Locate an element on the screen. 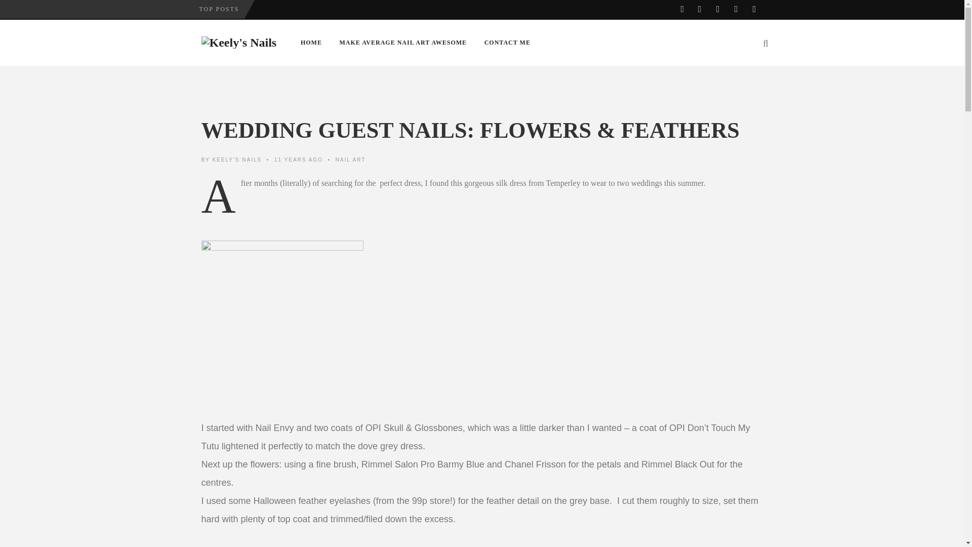 The width and height of the screenshot is (972, 547). CONTACT ME is located at coordinates (507, 43).